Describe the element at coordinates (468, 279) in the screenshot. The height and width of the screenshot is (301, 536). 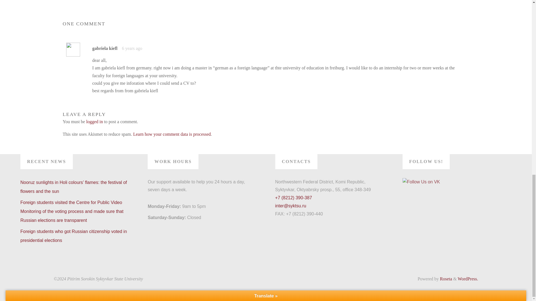
I see `Semantic Personal Publishing Platform` at that location.